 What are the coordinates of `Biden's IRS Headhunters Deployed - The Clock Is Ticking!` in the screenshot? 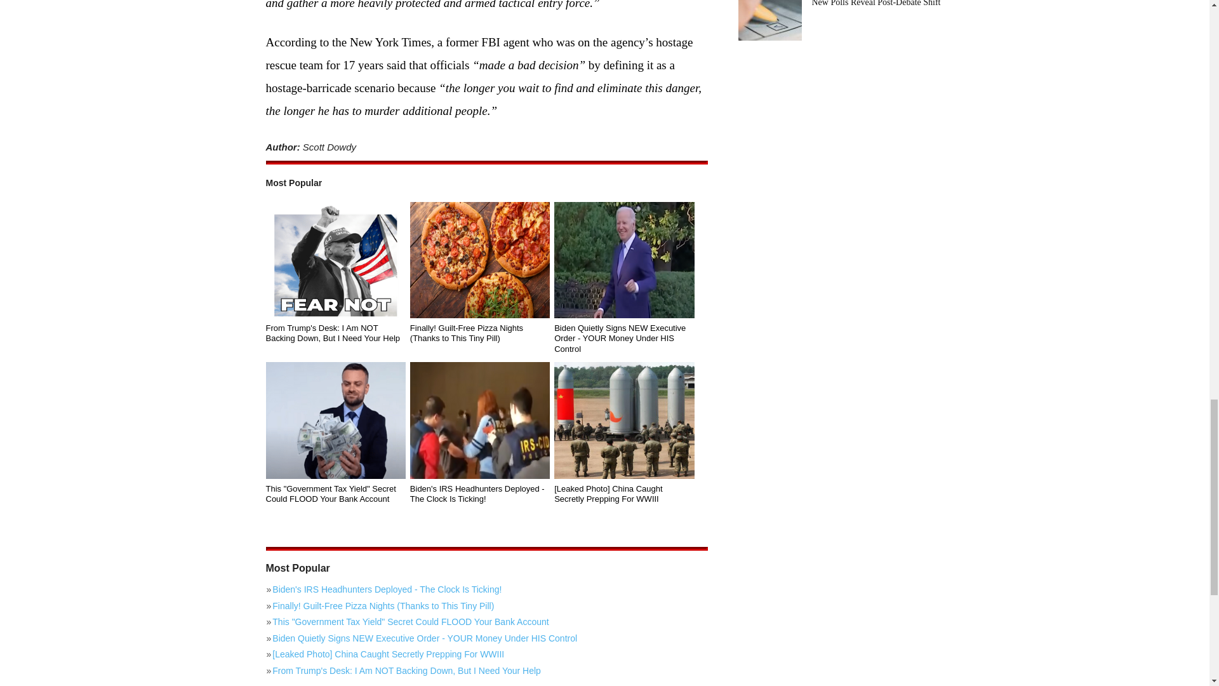 It's located at (479, 420).